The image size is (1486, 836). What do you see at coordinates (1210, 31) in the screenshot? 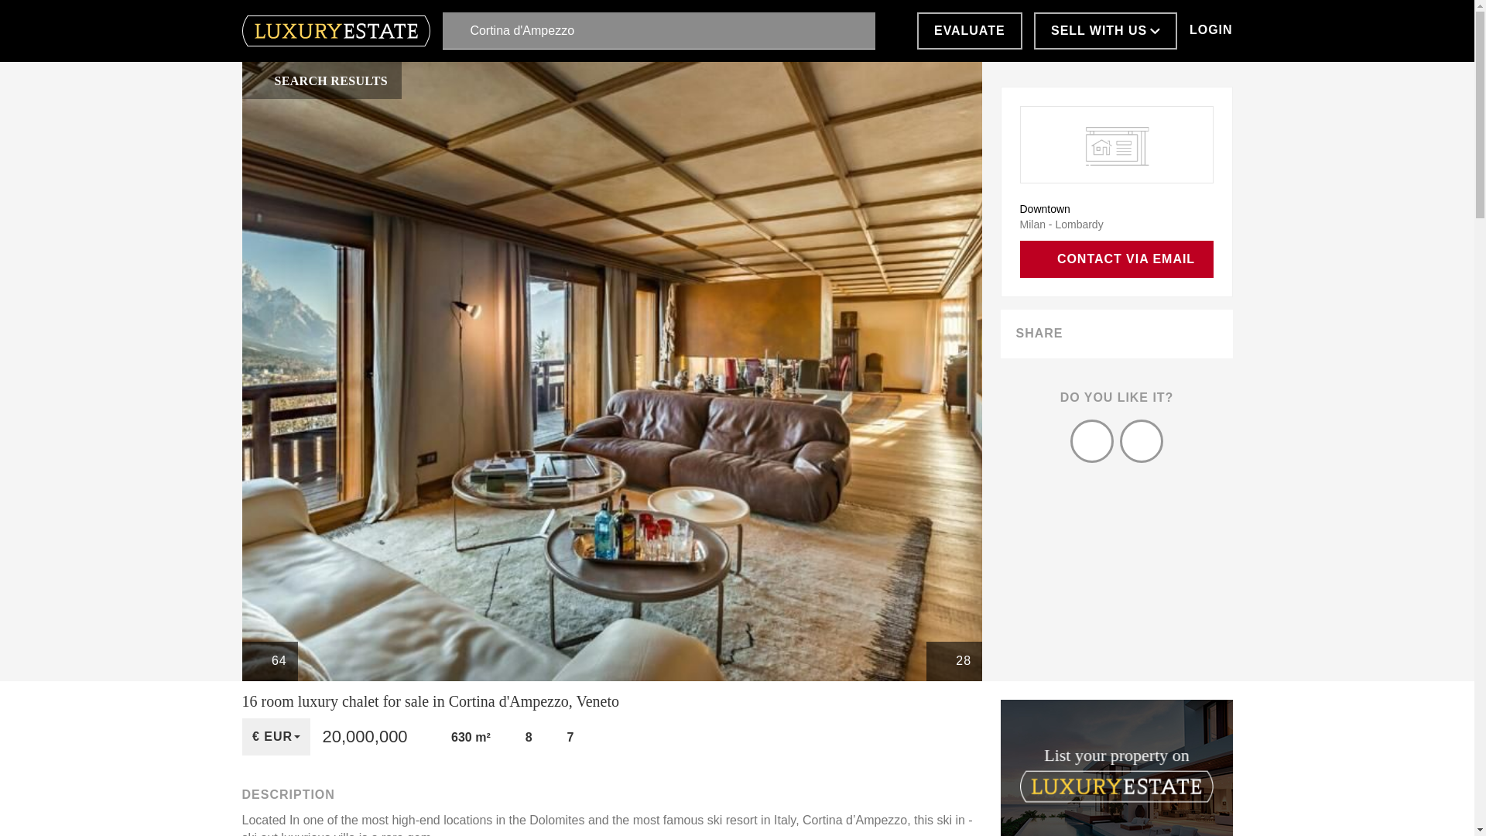
I see `LOGIN` at bounding box center [1210, 31].